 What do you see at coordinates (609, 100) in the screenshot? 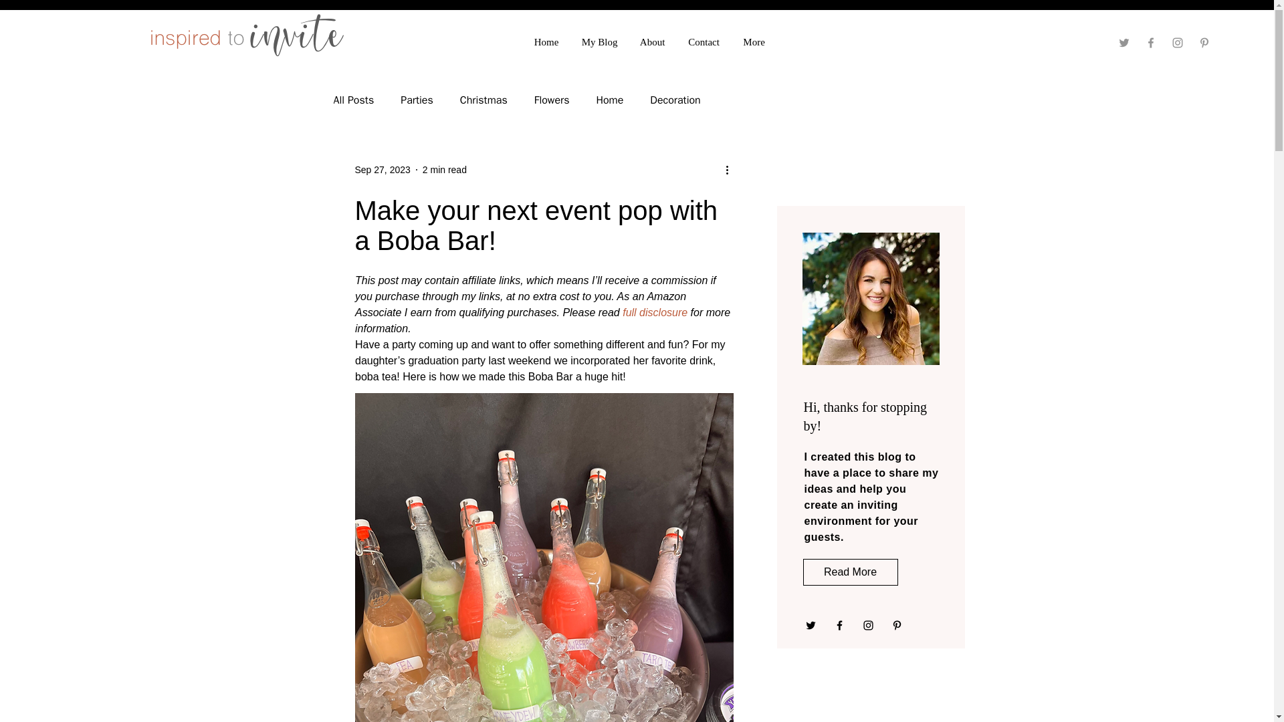
I see `Home` at bounding box center [609, 100].